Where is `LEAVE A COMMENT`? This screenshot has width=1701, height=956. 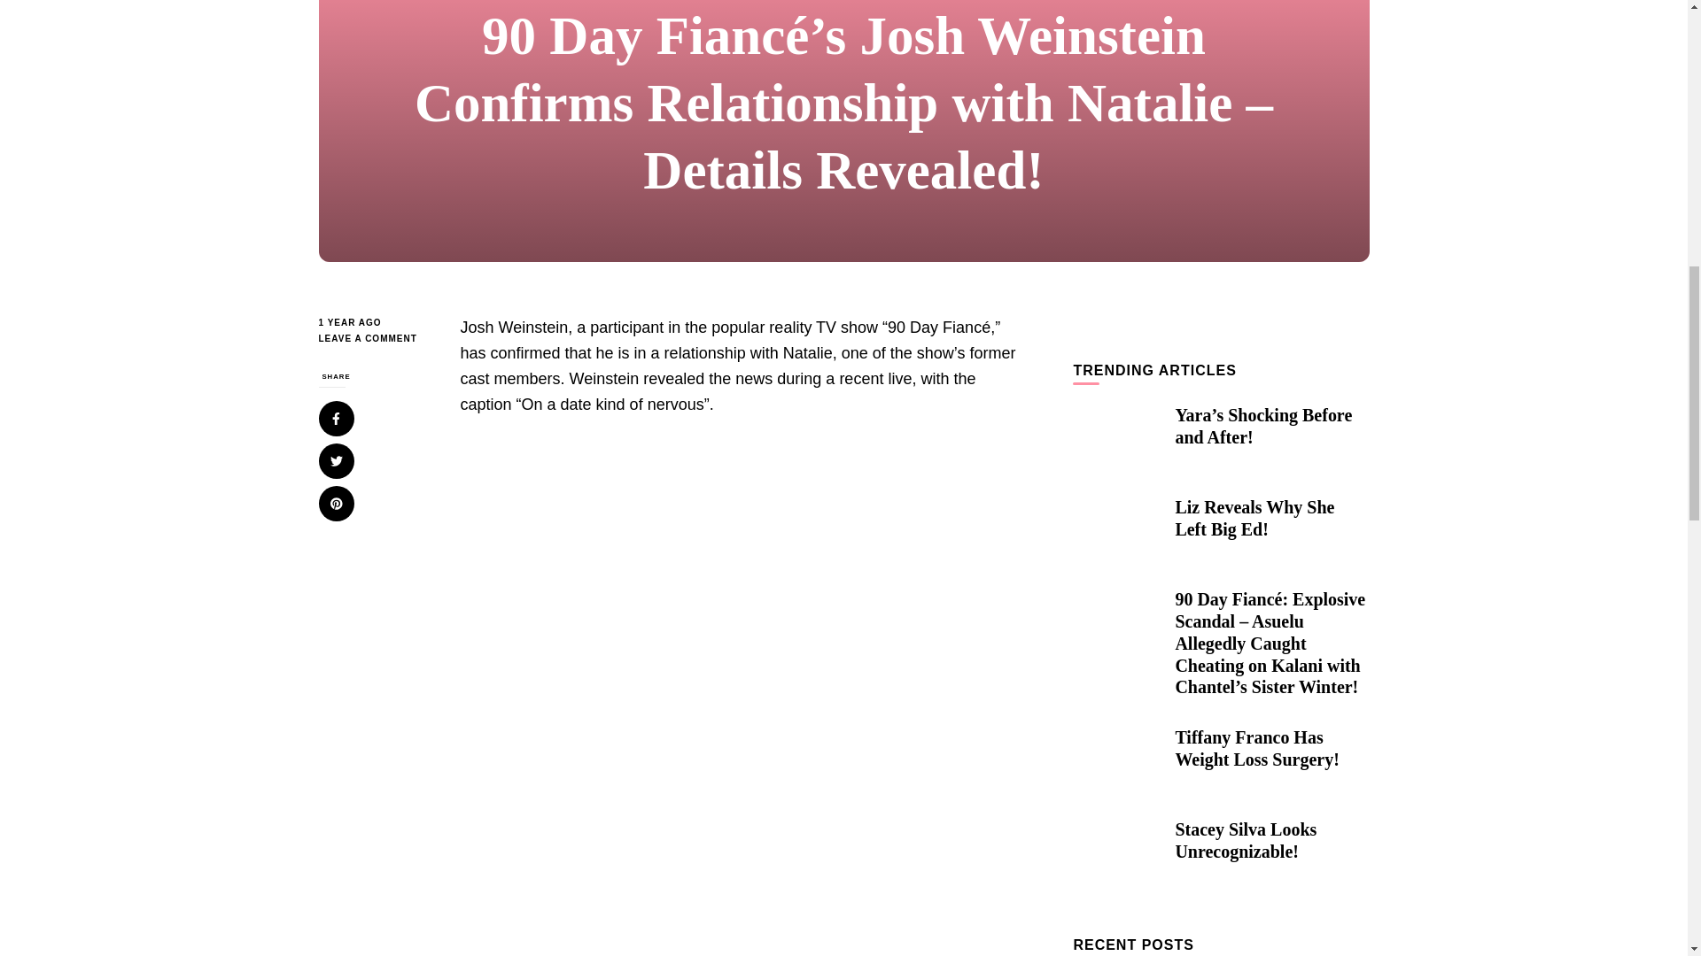
LEAVE A COMMENT is located at coordinates (376, 338).